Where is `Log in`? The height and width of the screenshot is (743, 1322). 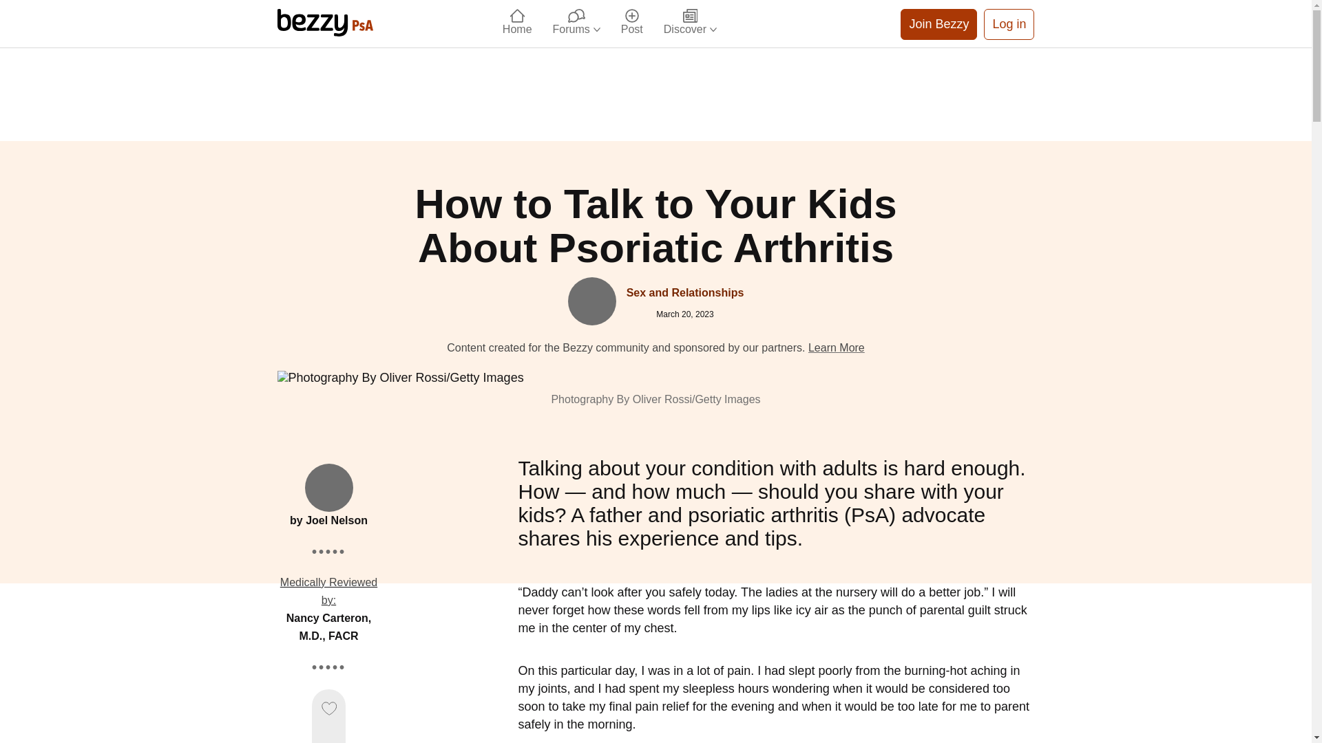
Log in is located at coordinates (1008, 23).